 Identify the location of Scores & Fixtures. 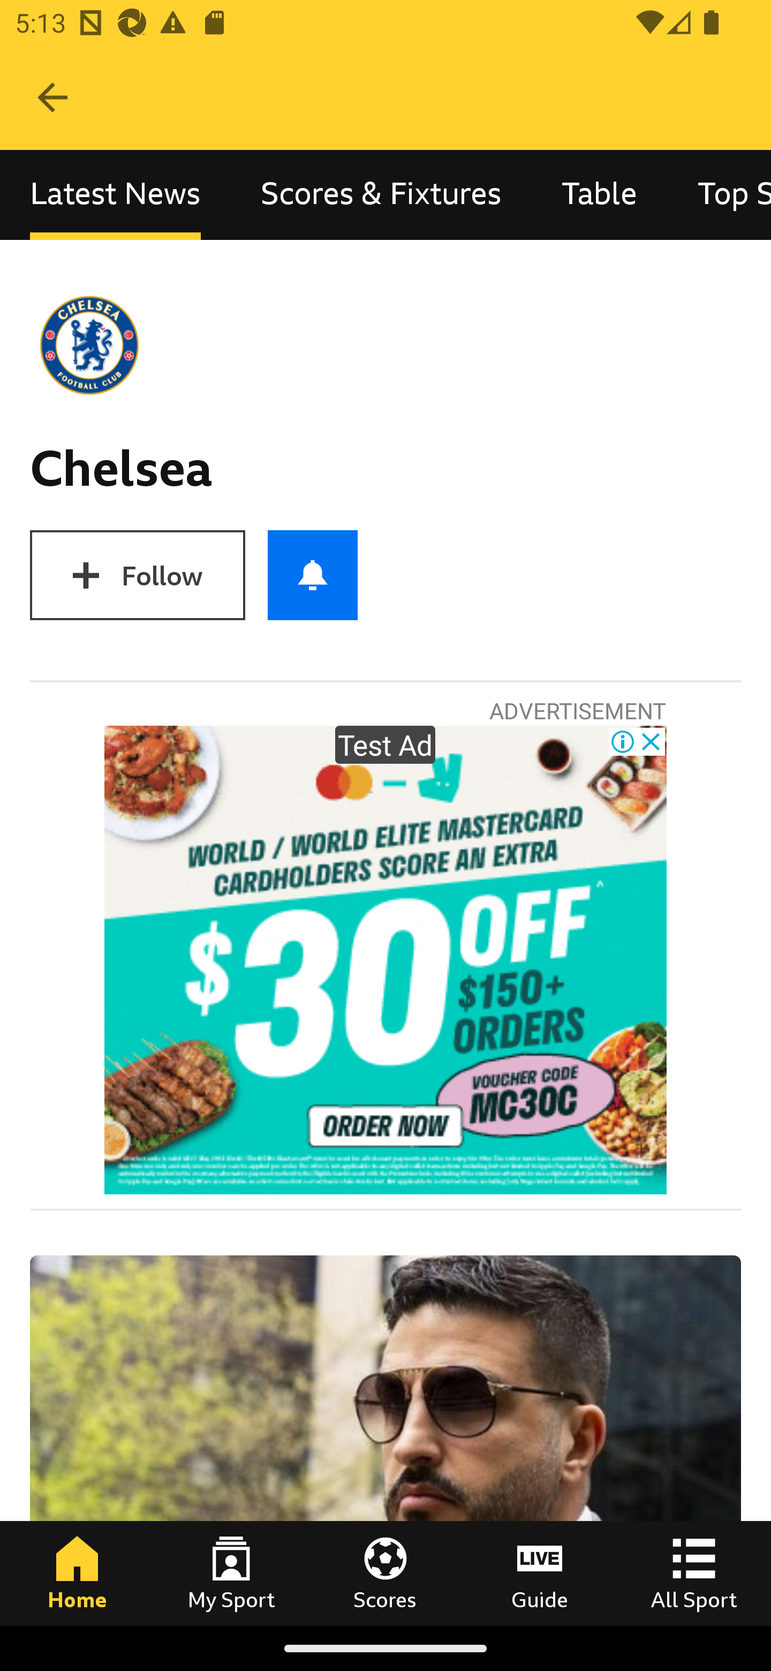
(381, 195).